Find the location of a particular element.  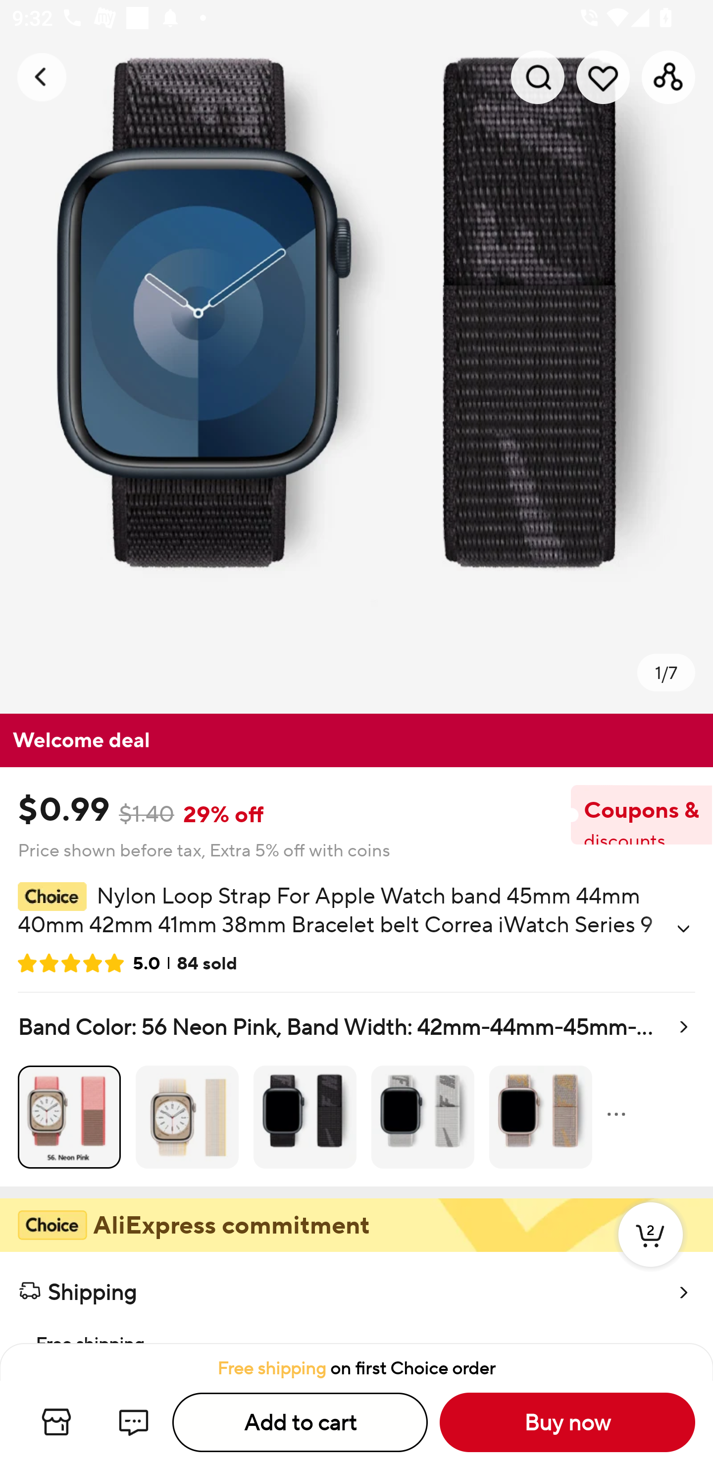

Shipping  Free shipping  is located at coordinates (356, 1298).